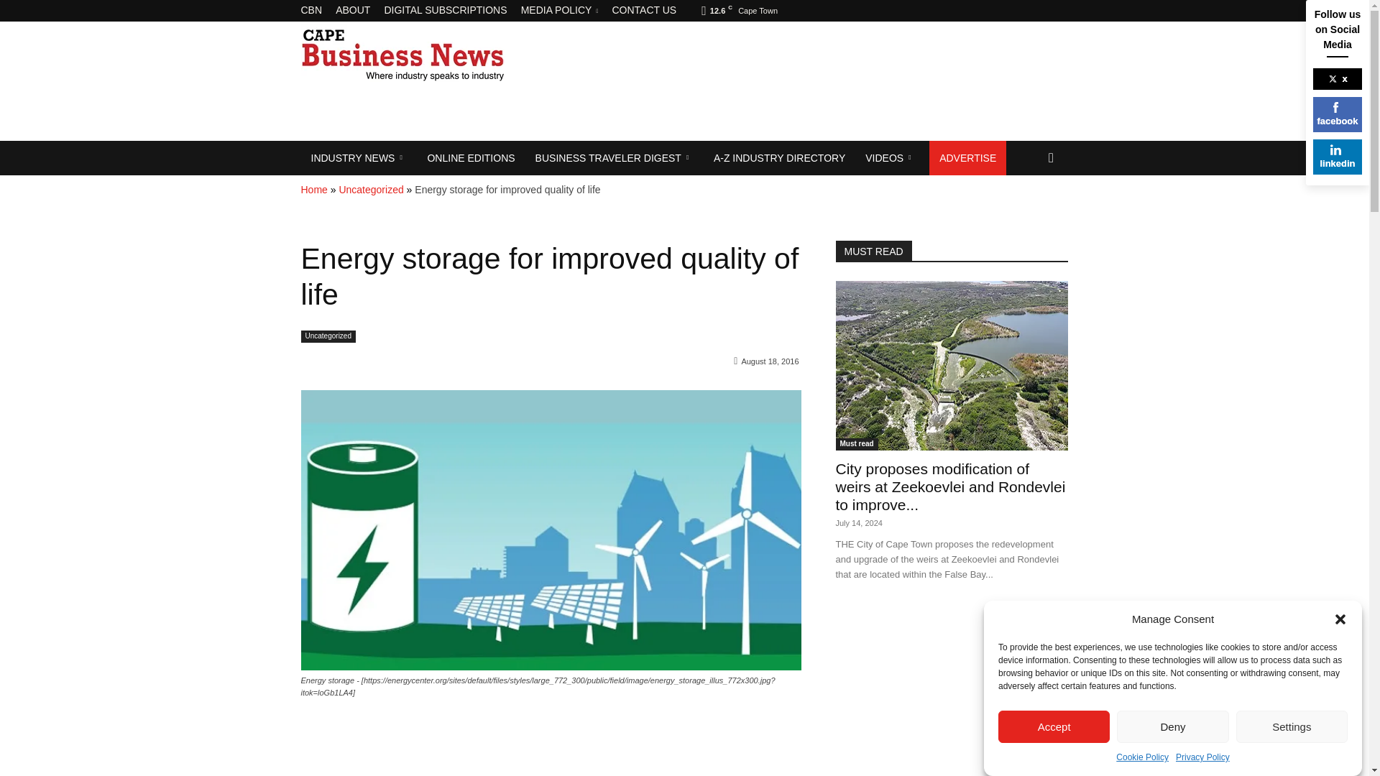  I want to click on 3rd party ad content, so click(678, 114).